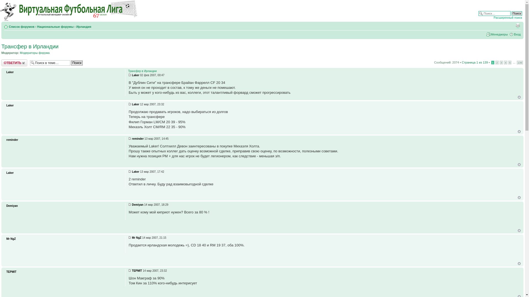 The height and width of the screenshot is (297, 529). I want to click on 4, so click(506, 63).